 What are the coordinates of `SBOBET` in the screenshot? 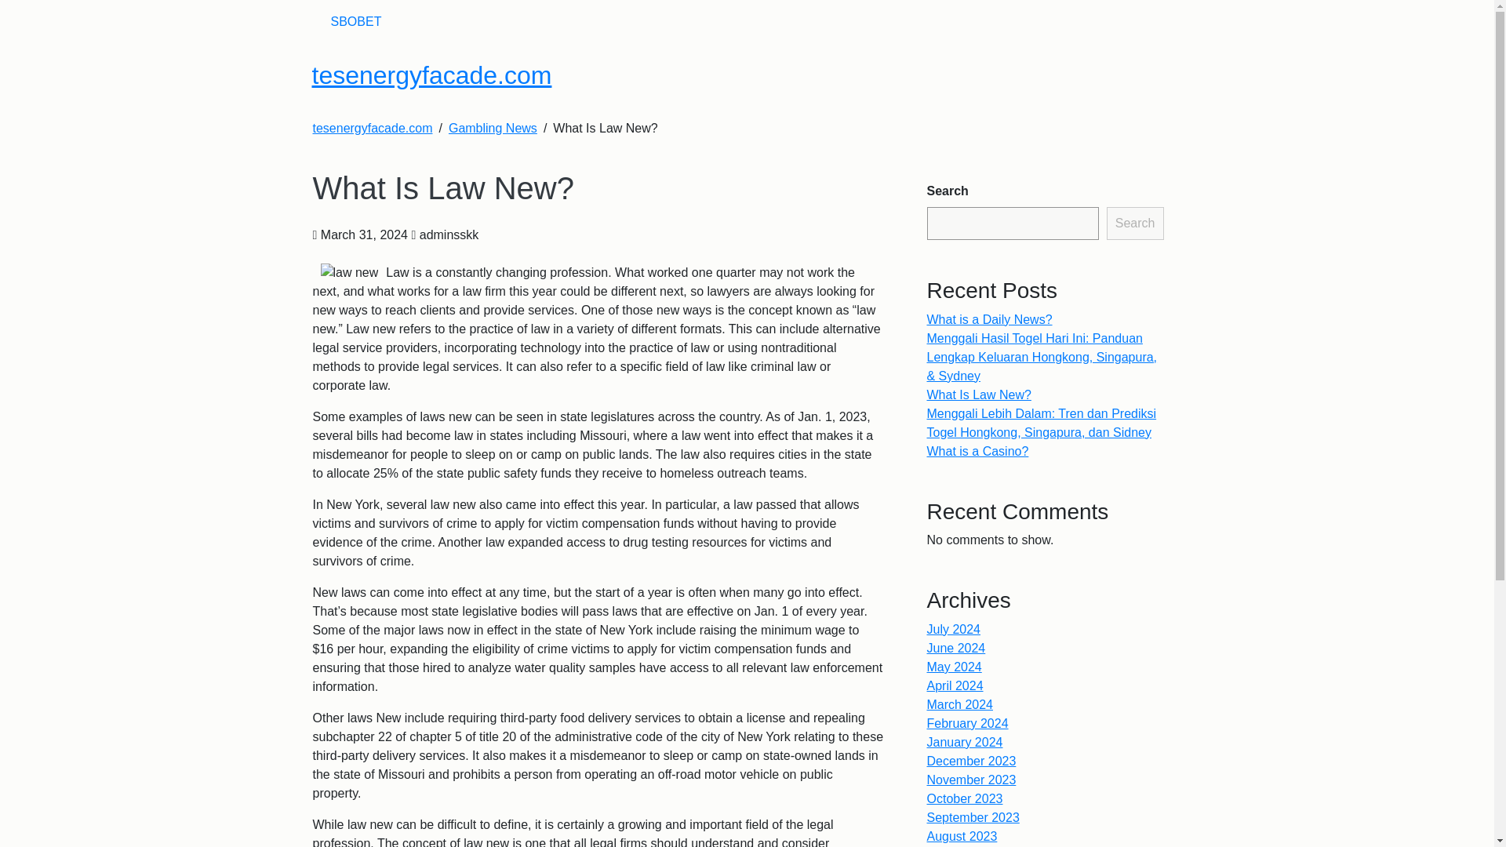 It's located at (356, 21).